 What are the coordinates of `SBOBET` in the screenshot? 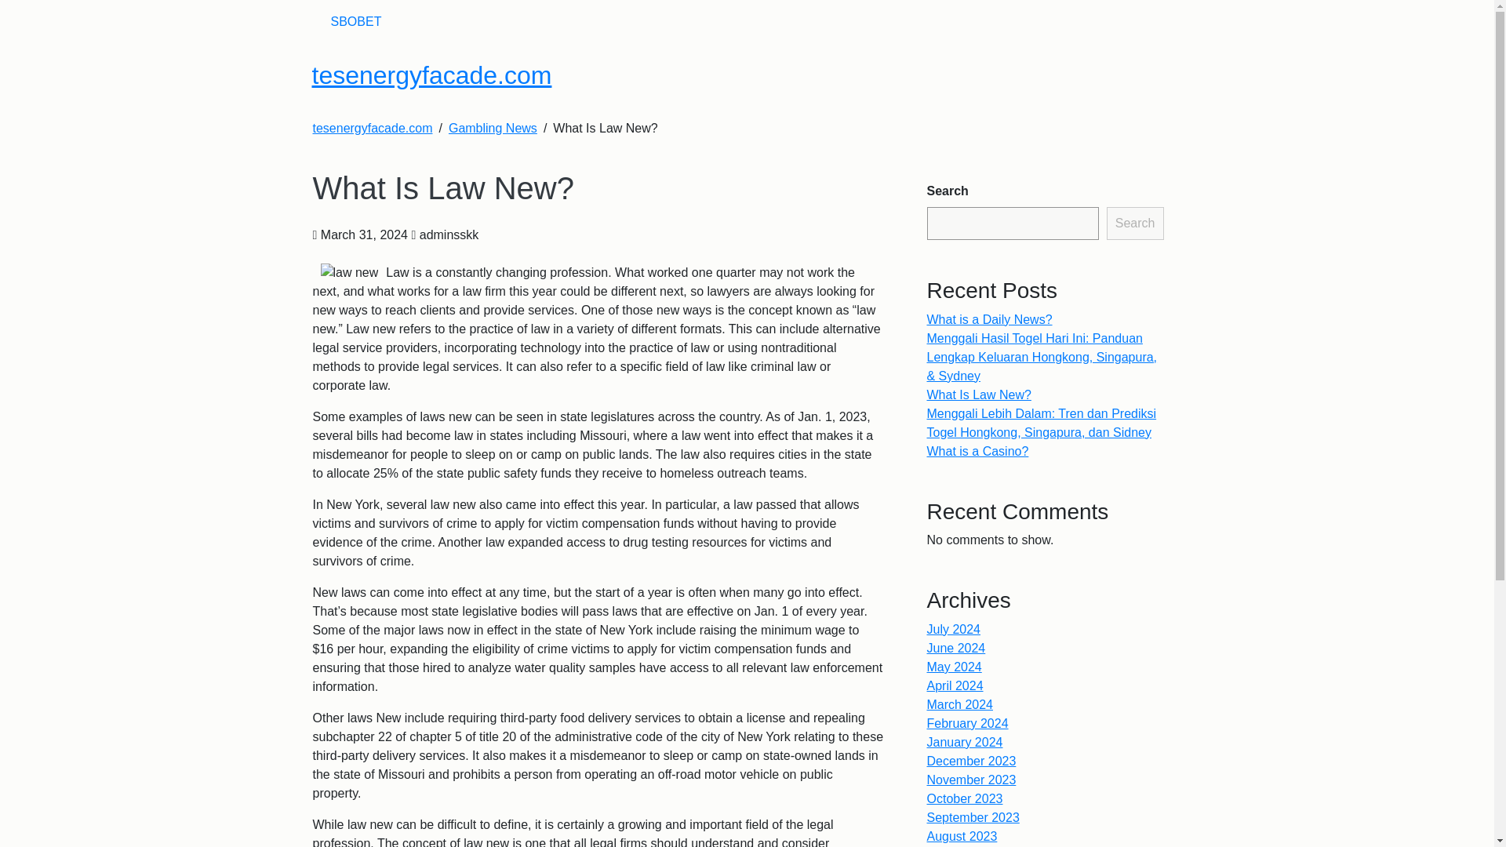 It's located at (356, 21).